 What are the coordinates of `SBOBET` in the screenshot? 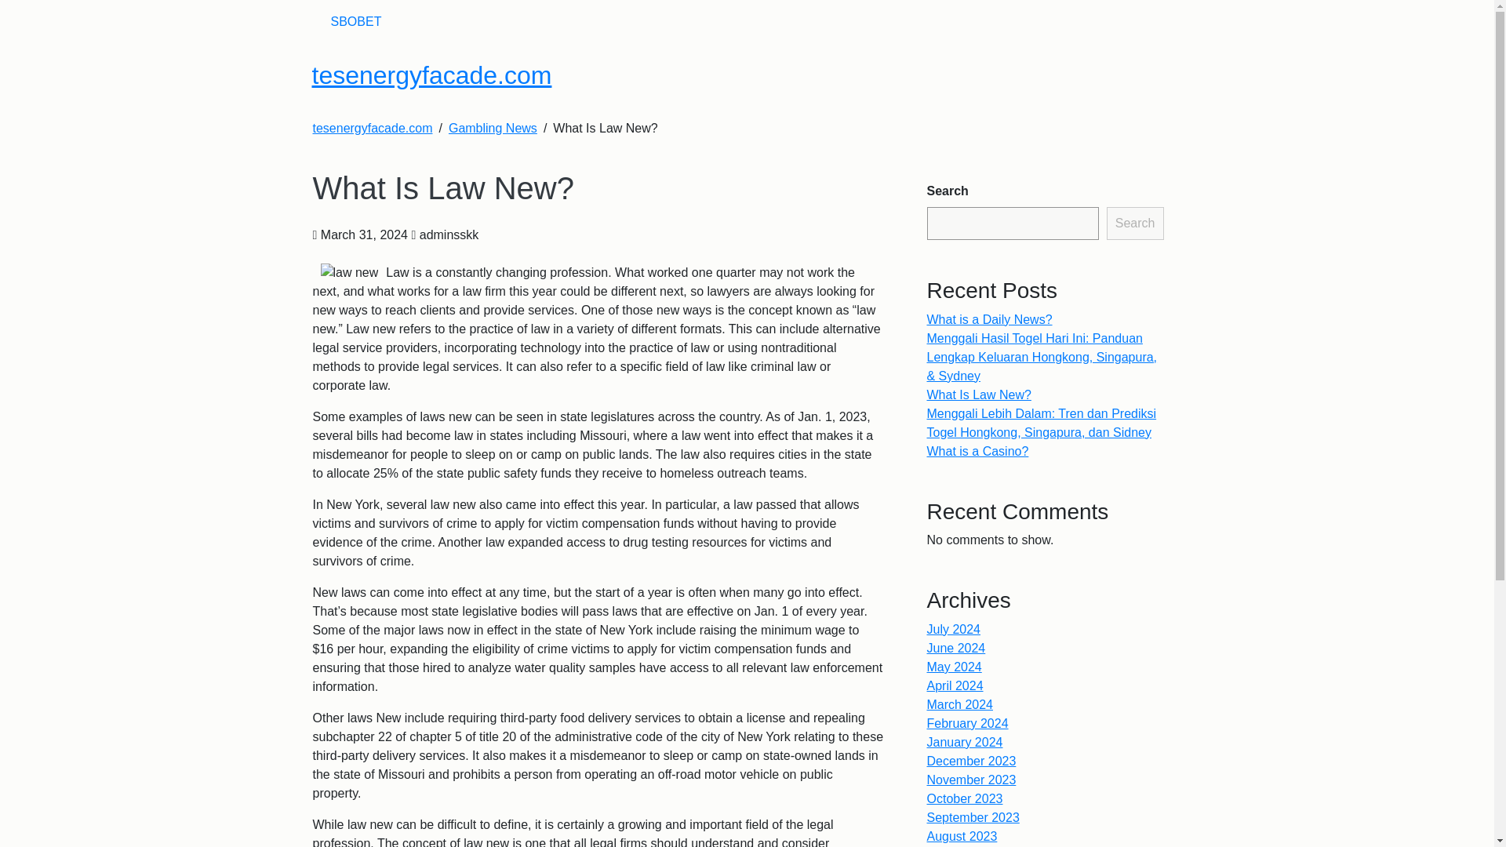 It's located at (356, 21).